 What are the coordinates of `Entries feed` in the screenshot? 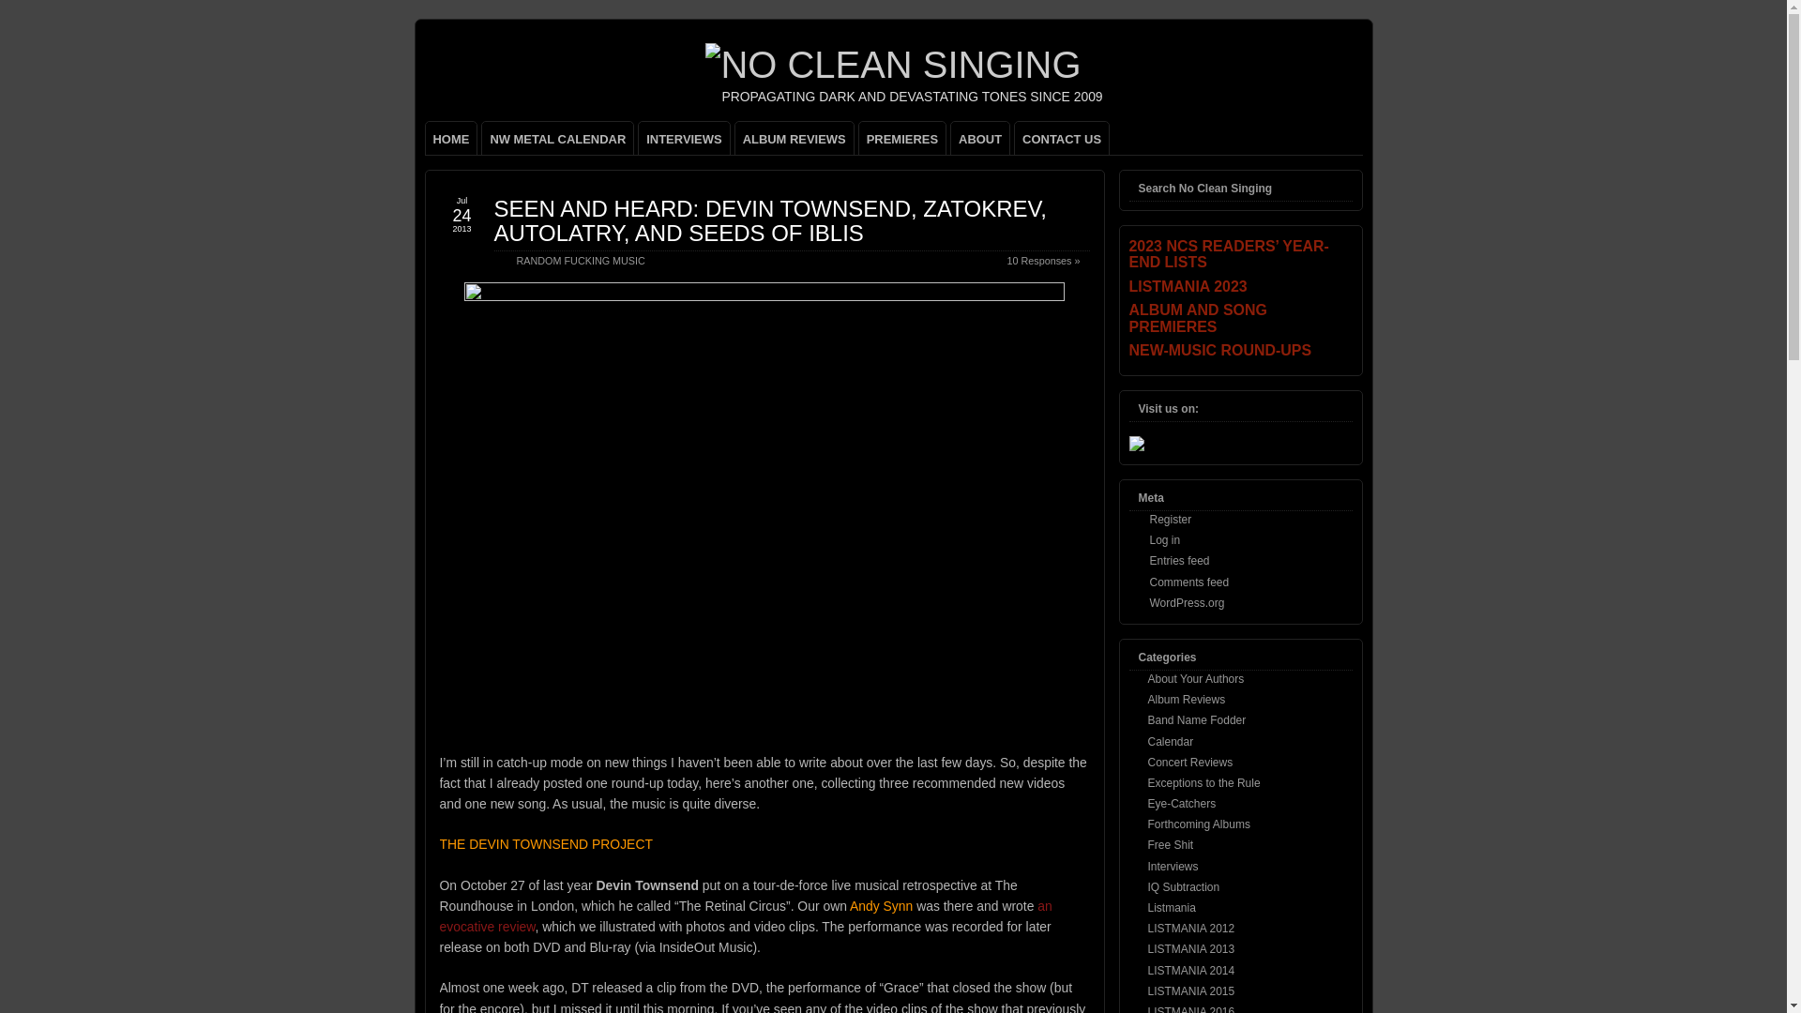 It's located at (1180, 560).